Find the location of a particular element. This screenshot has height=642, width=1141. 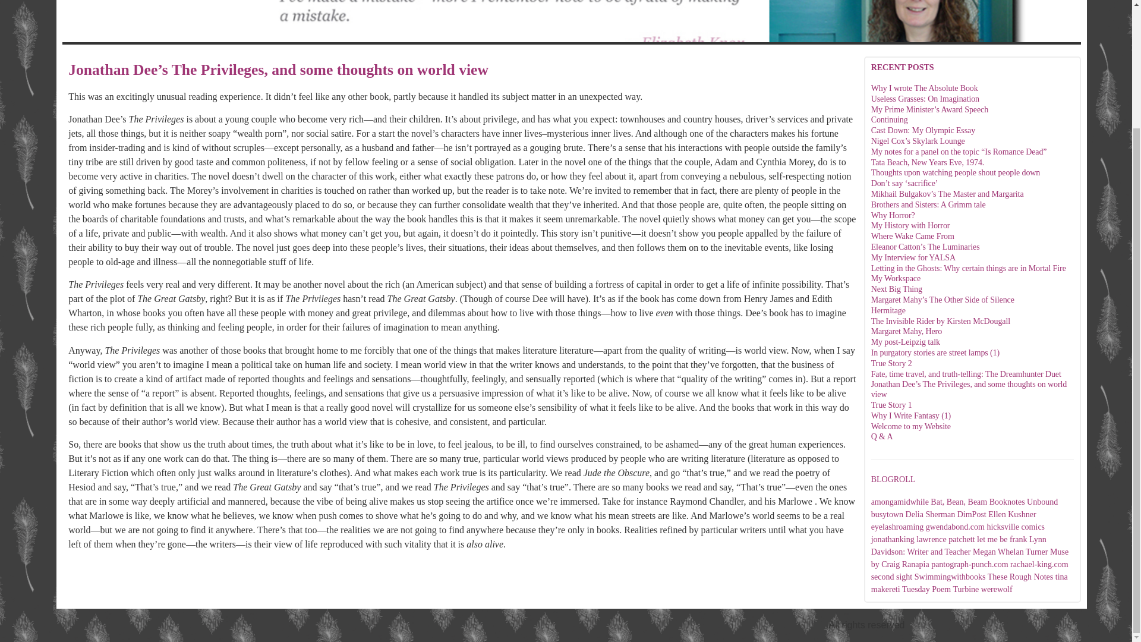

True Story 2 is located at coordinates (891, 363).